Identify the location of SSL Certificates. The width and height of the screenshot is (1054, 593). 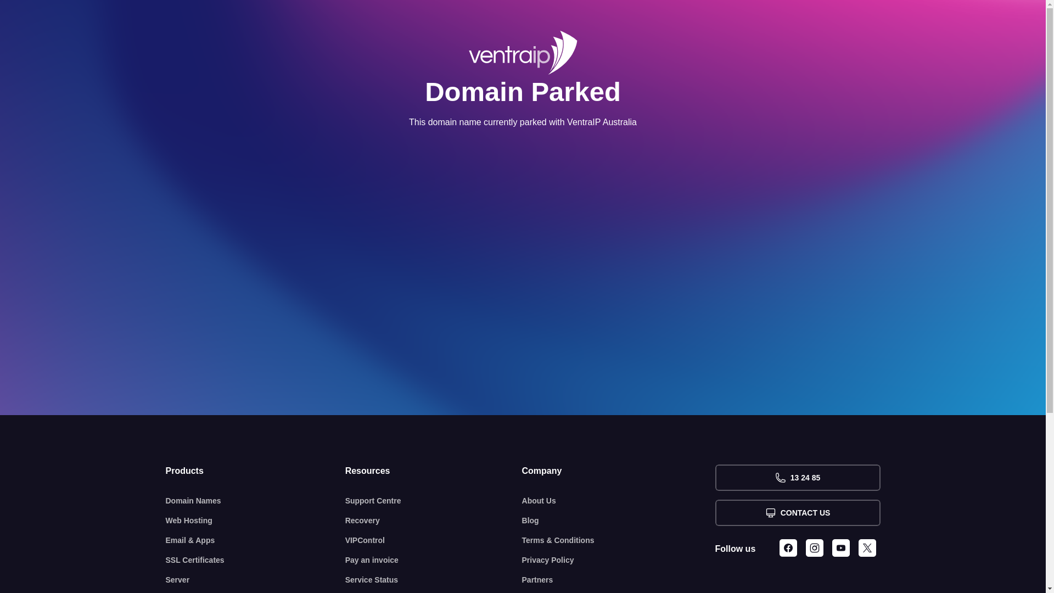
(256, 560).